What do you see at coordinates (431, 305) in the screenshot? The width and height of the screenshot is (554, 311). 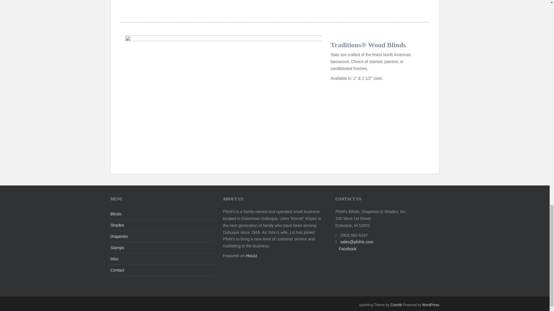 I see `WordPress` at bounding box center [431, 305].